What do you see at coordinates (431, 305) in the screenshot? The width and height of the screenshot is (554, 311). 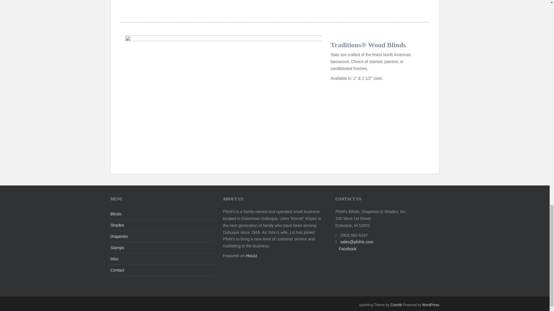 I see `WordPress` at bounding box center [431, 305].